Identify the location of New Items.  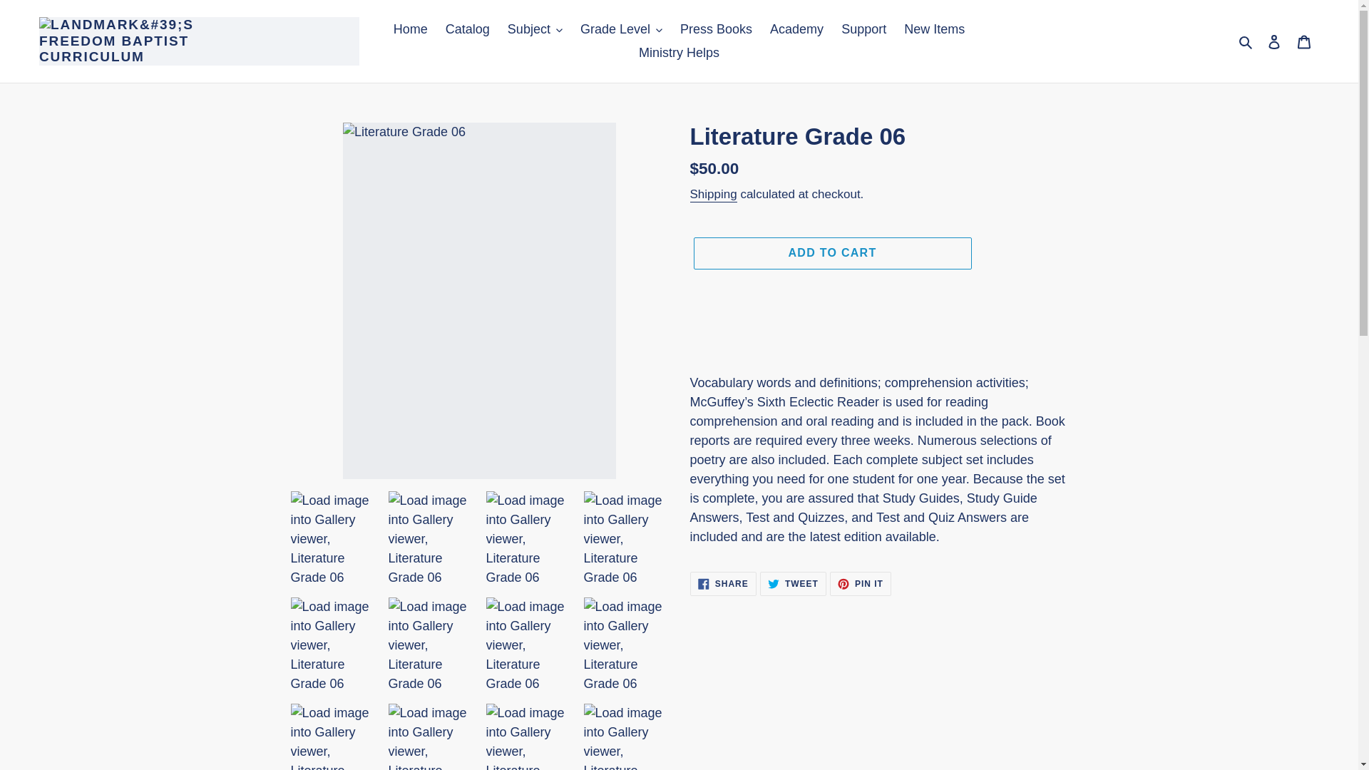
(934, 29).